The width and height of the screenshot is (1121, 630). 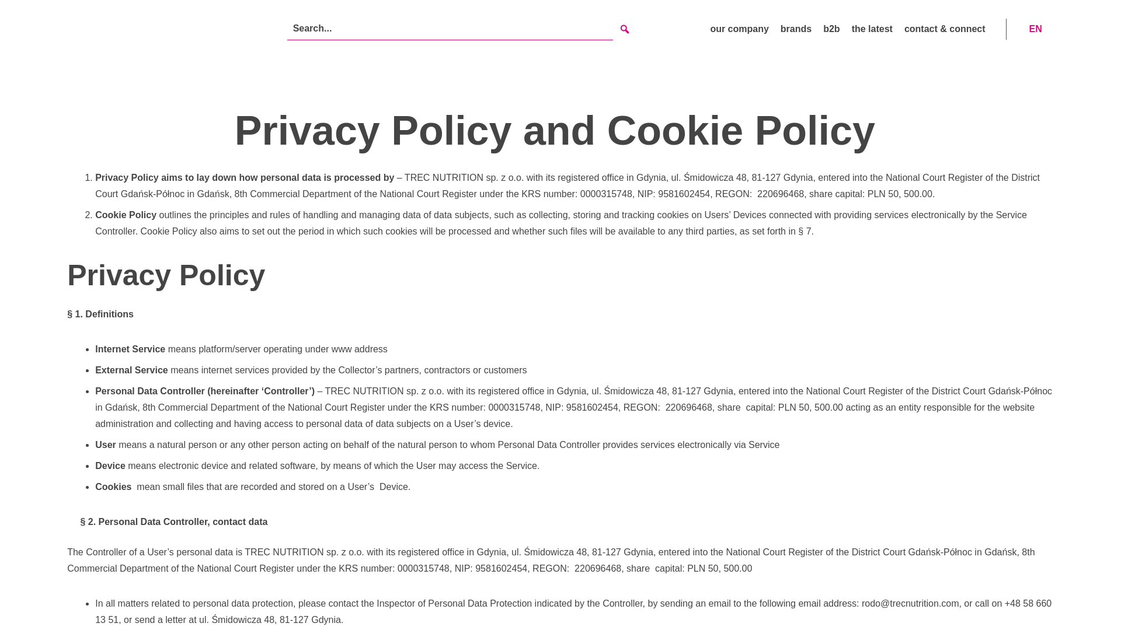 I want to click on the latest, so click(x=872, y=28).